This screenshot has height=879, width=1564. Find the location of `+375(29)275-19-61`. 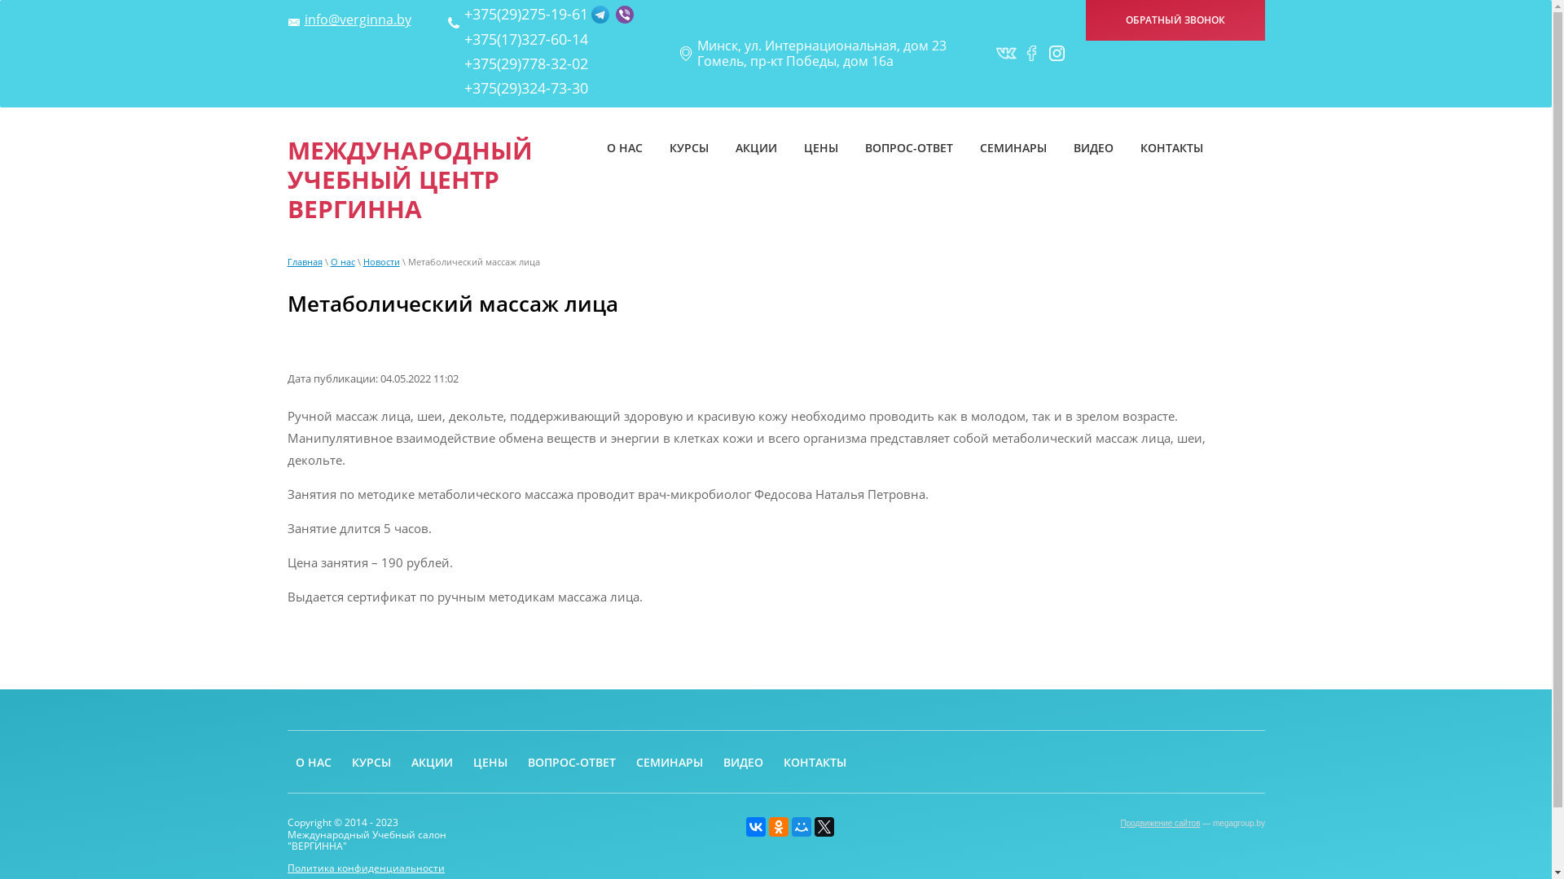

+375(29)275-19-61 is located at coordinates (526, 15).